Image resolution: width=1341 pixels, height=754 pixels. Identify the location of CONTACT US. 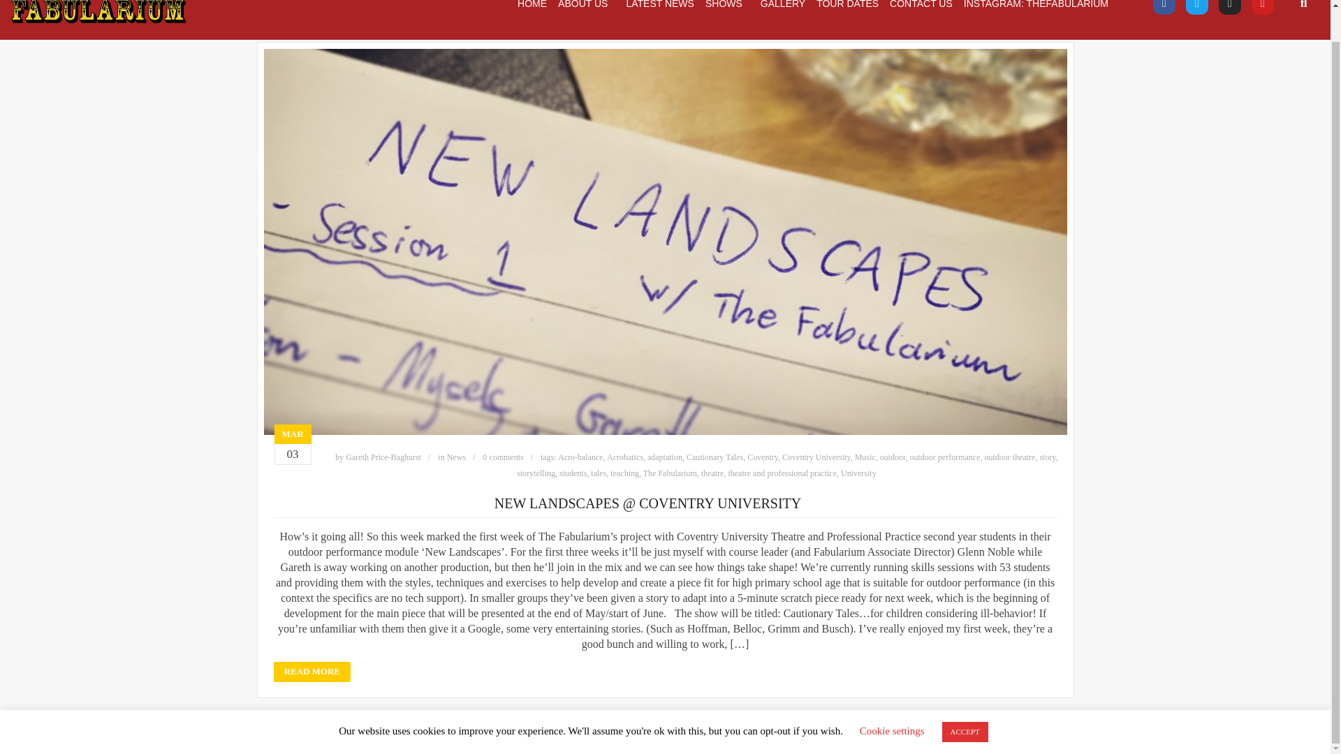
(921, 5).